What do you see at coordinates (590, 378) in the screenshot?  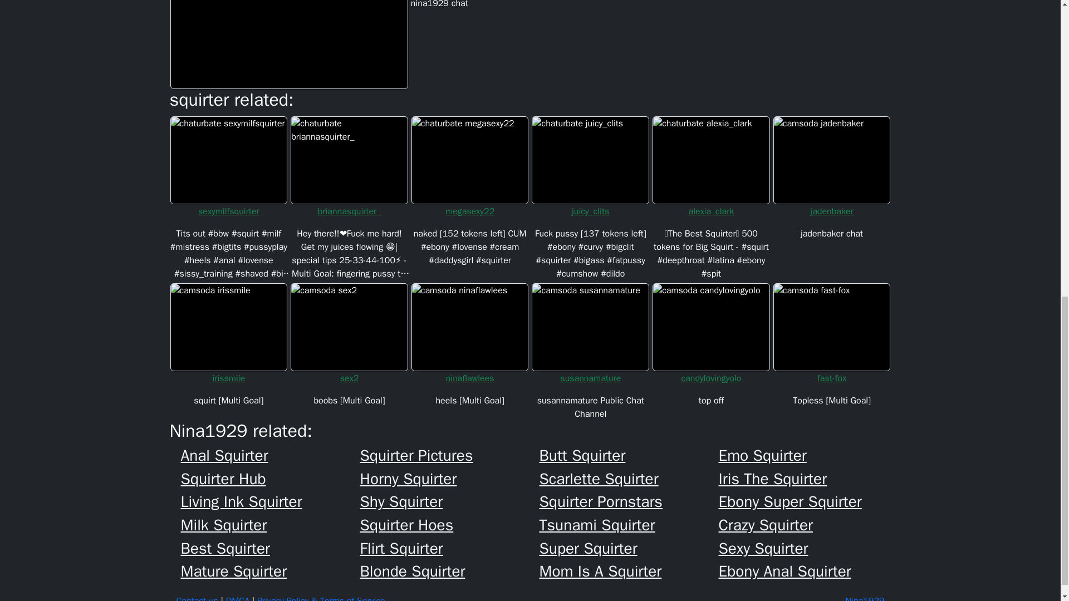 I see `susannamature` at bounding box center [590, 378].